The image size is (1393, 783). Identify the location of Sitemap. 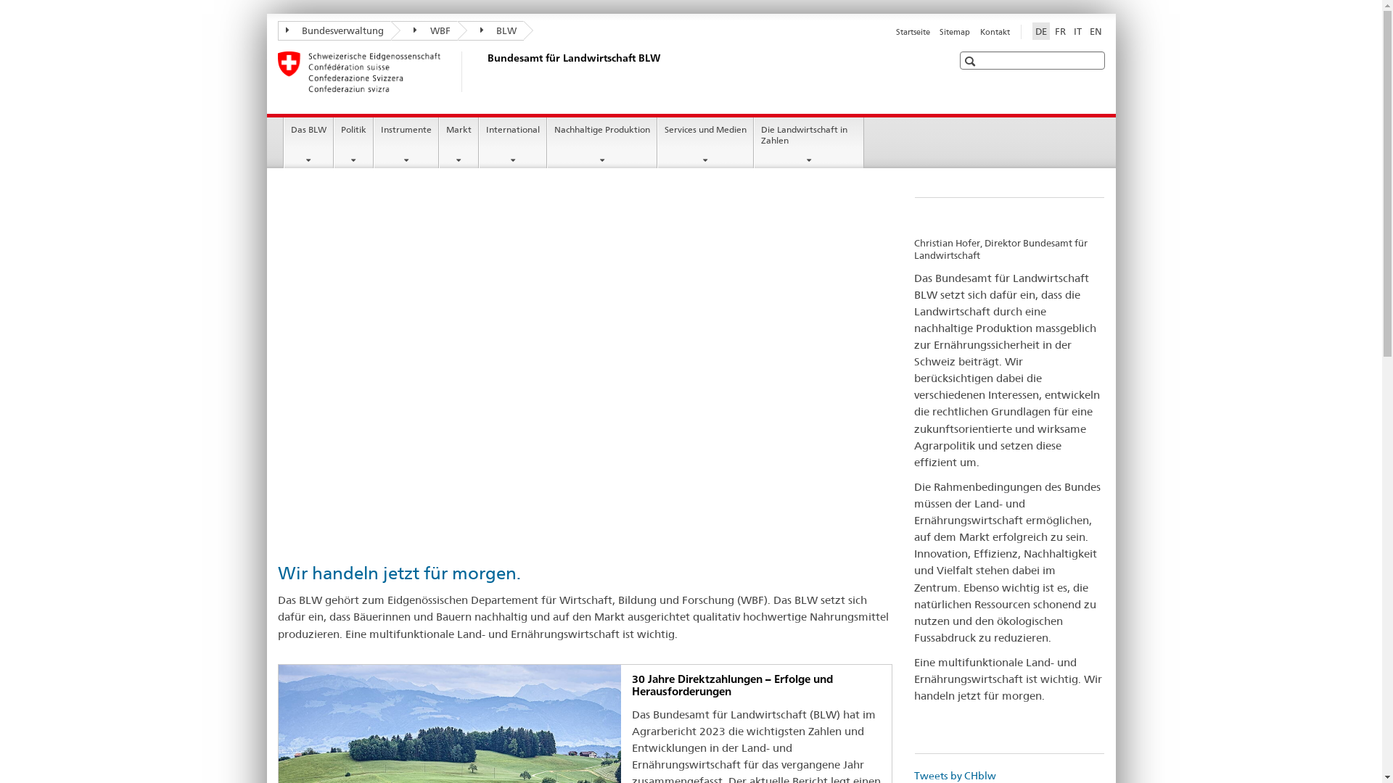
(955, 32).